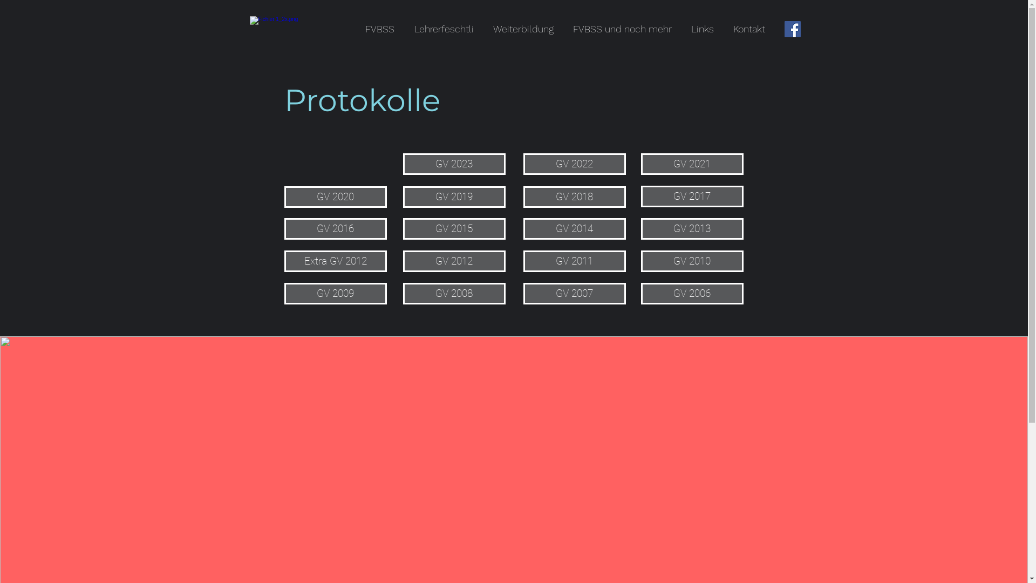  What do you see at coordinates (335, 261) in the screenshot?
I see `Extra GV 2012` at bounding box center [335, 261].